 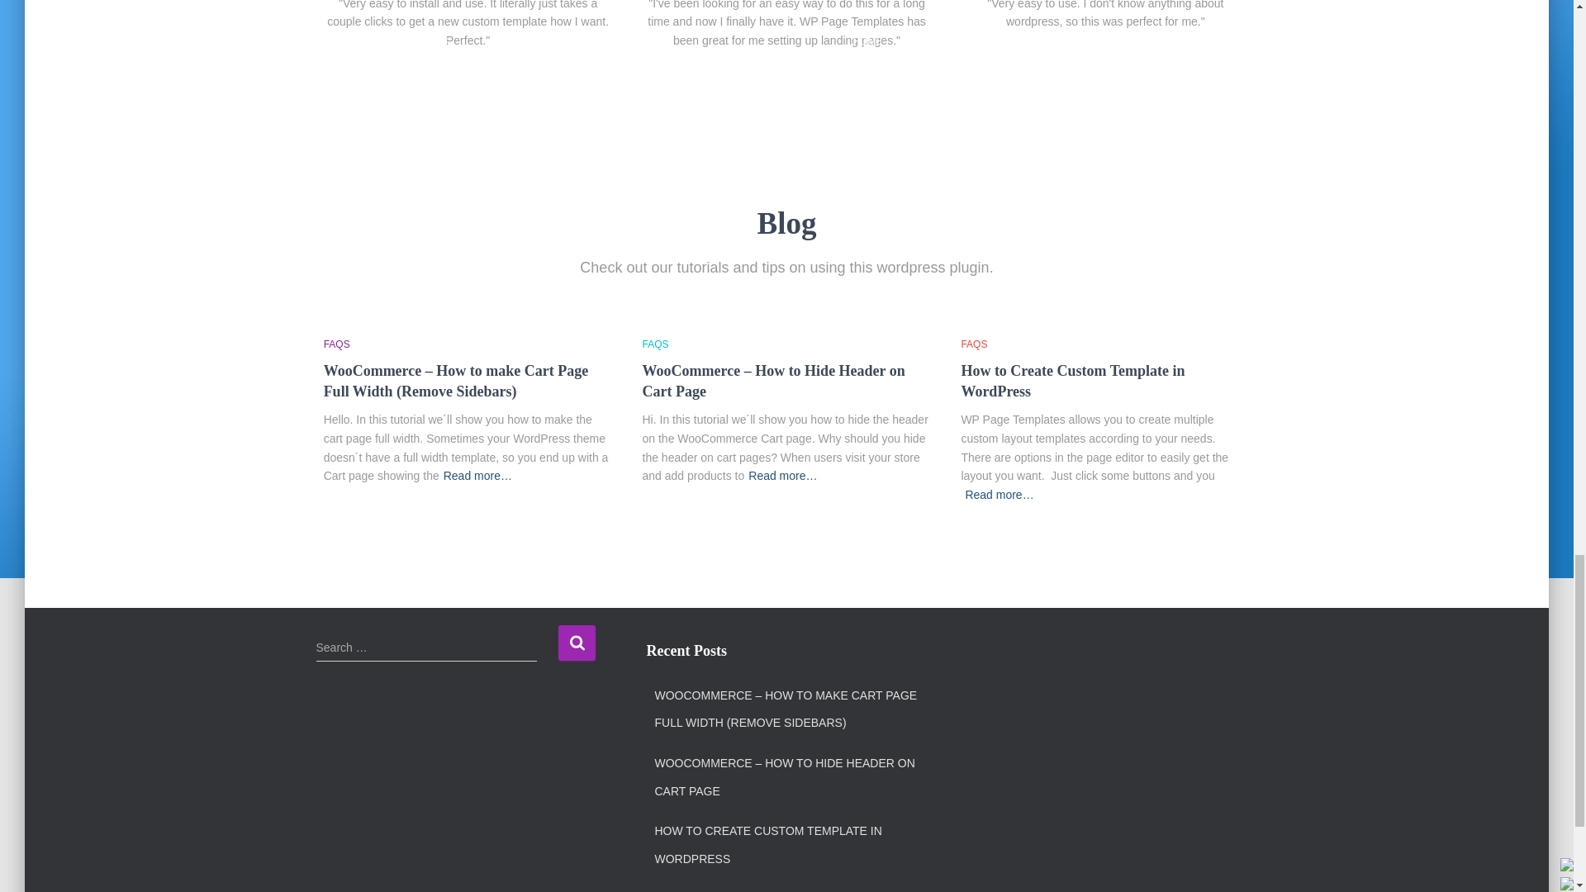 I want to click on Search, so click(x=577, y=643).